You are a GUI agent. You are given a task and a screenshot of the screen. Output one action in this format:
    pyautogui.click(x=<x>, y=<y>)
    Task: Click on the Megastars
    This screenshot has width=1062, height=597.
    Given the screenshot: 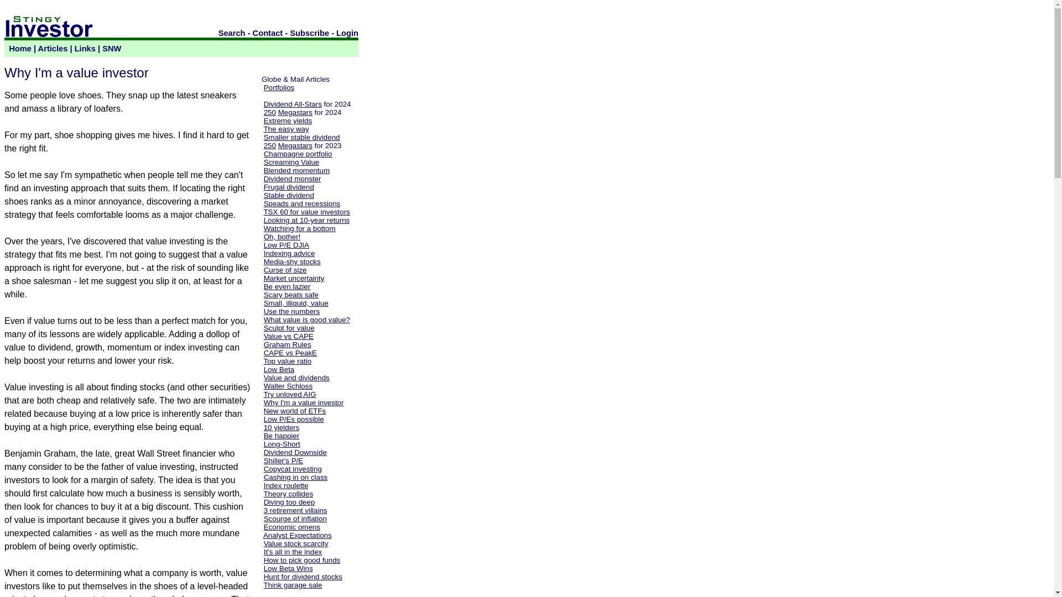 What is the action you would take?
    pyautogui.click(x=295, y=112)
    